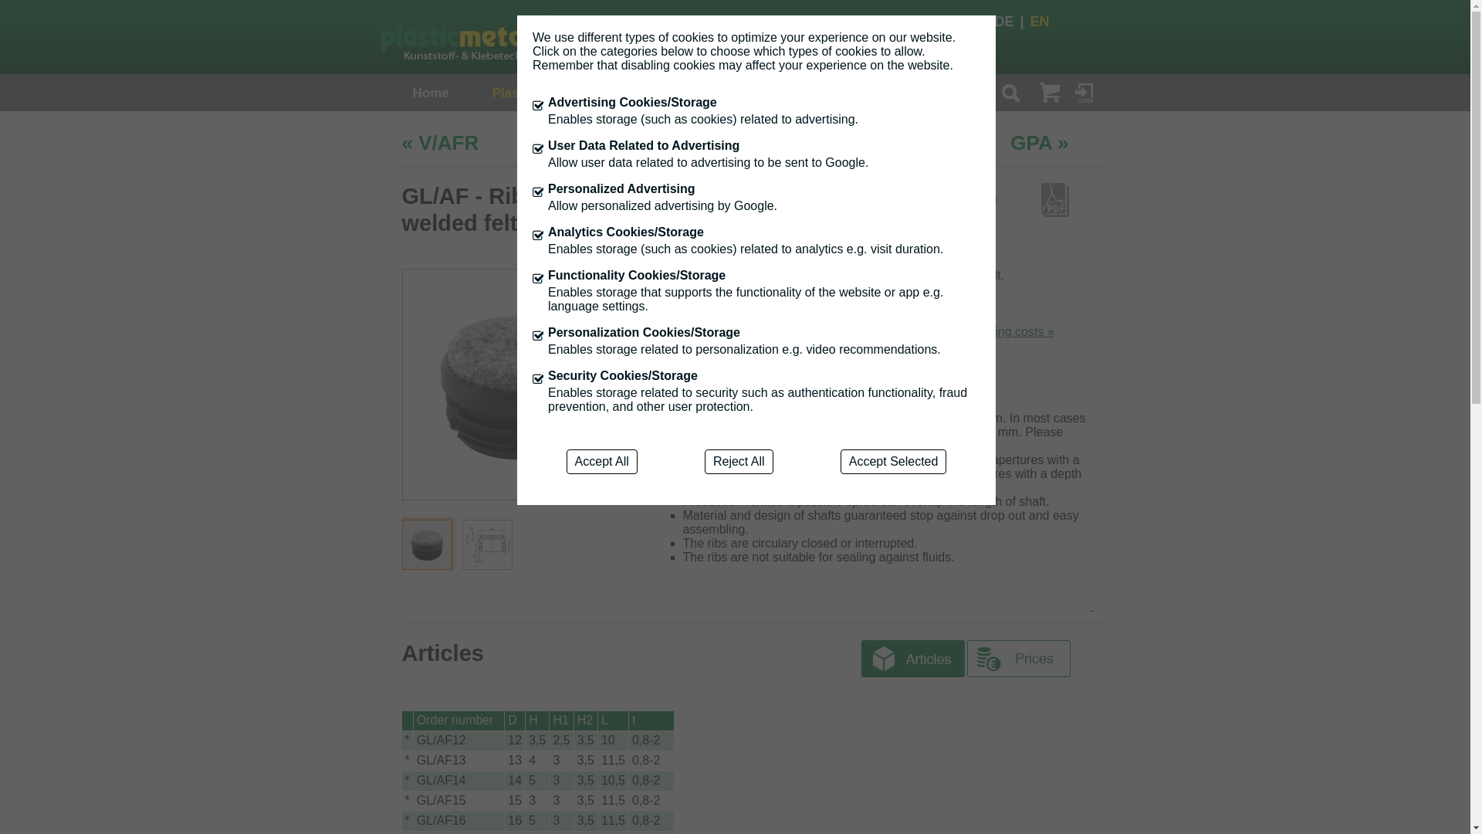  I want to click on EN, so click(1042, 22).